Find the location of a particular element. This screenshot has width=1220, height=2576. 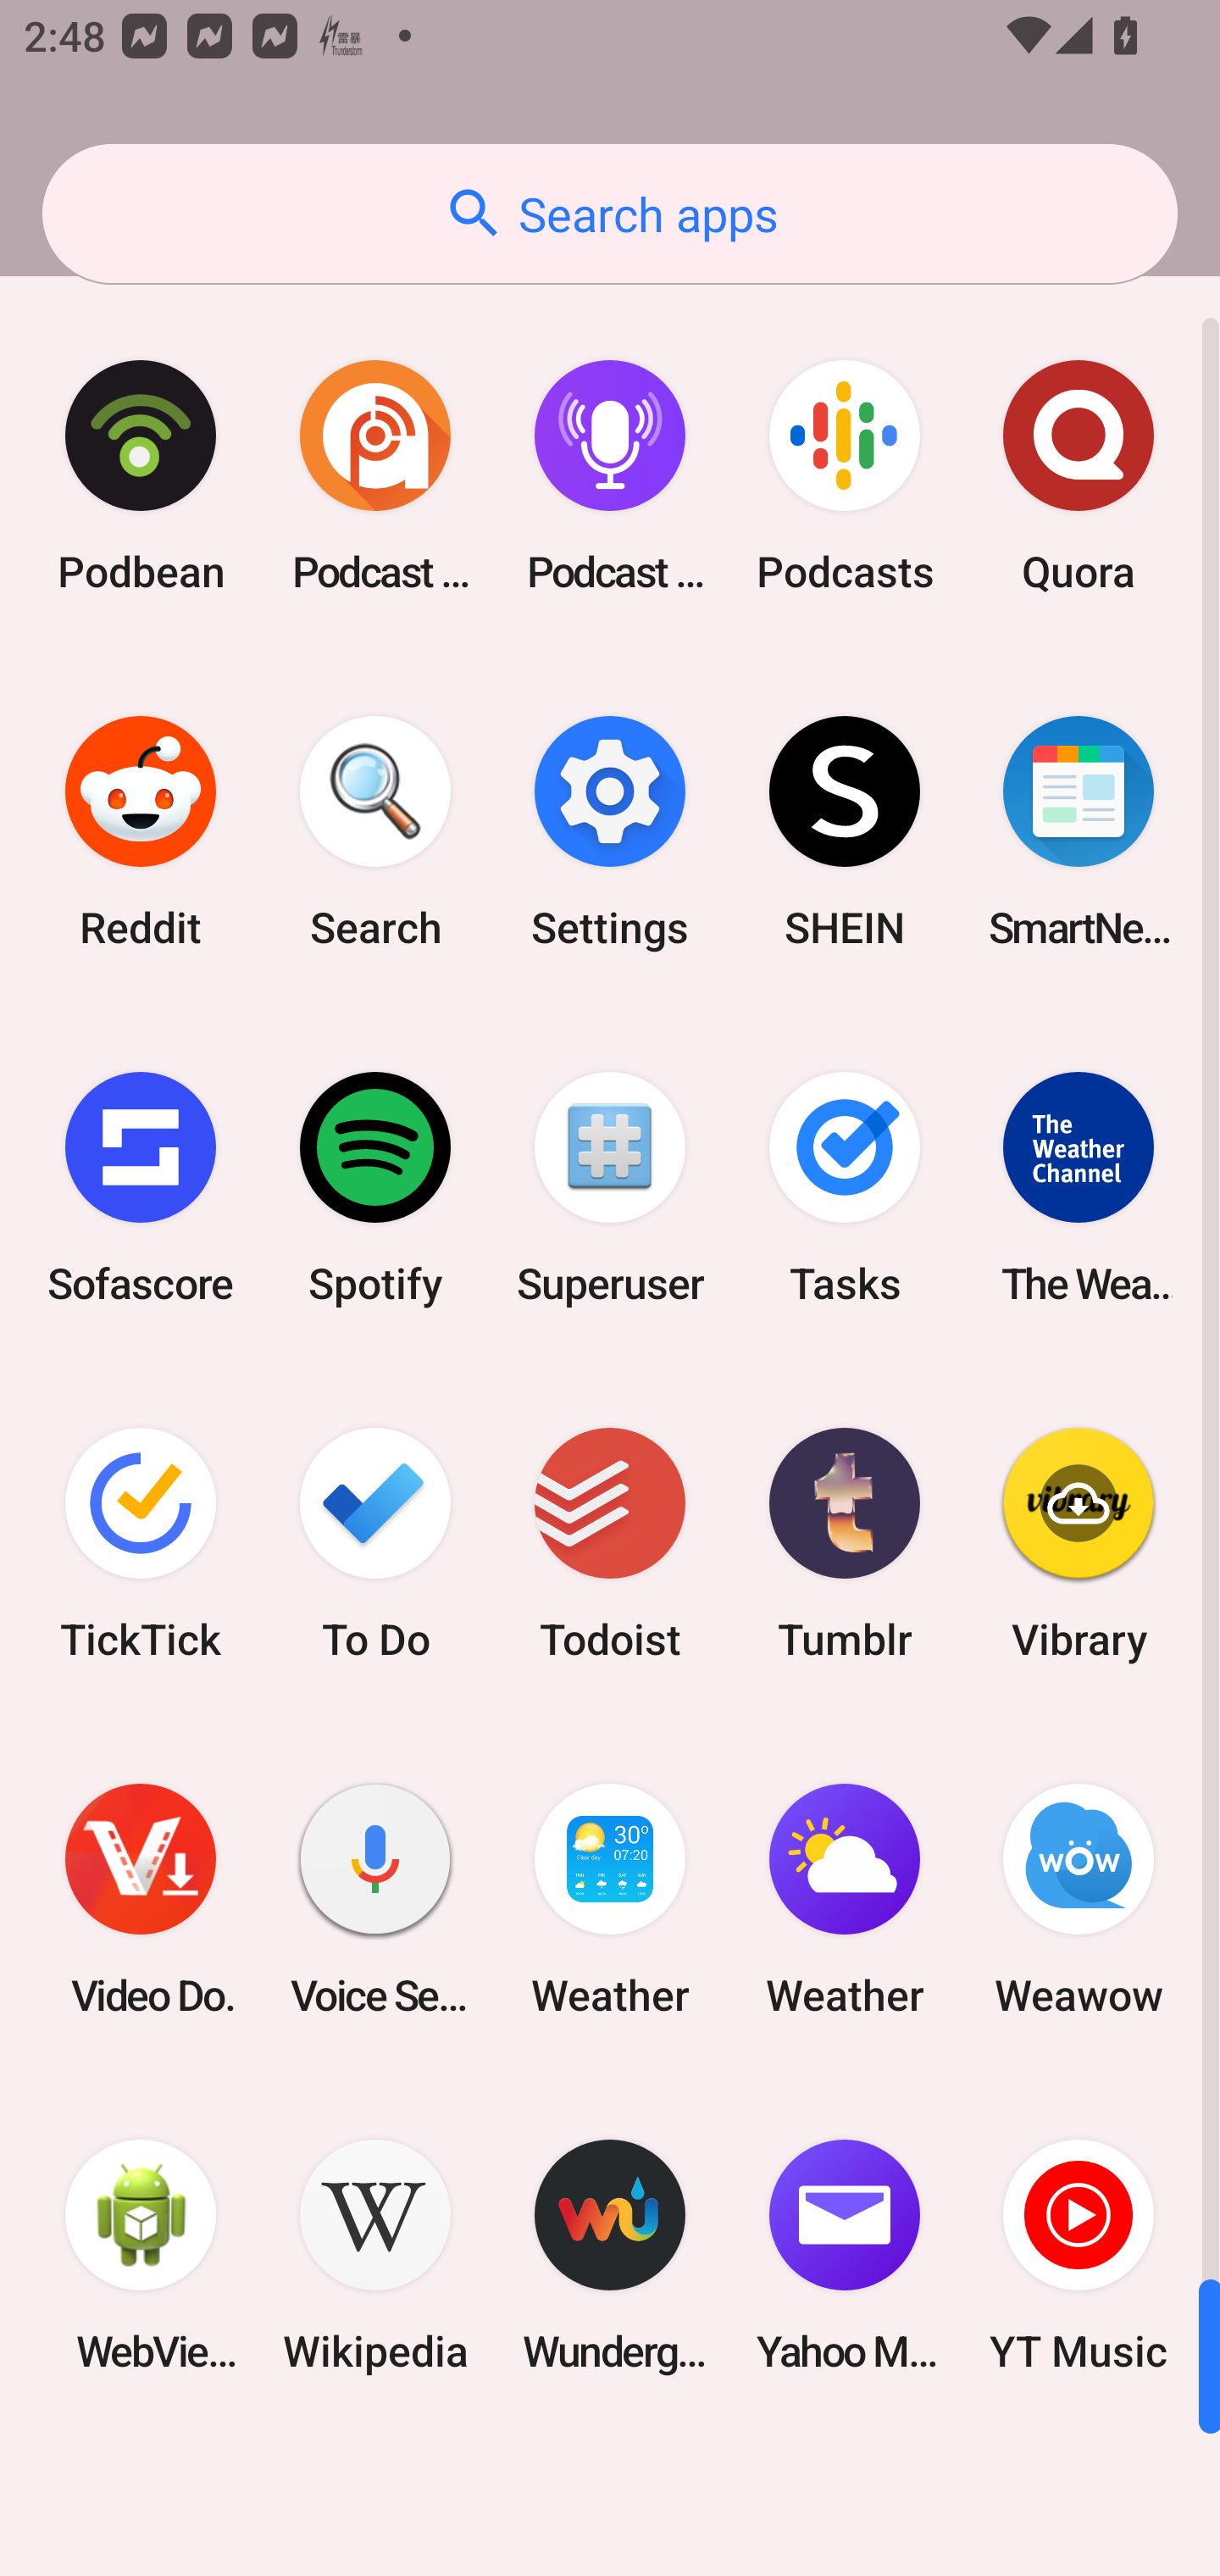

SmartNews is located at coordinates (1079, 832).